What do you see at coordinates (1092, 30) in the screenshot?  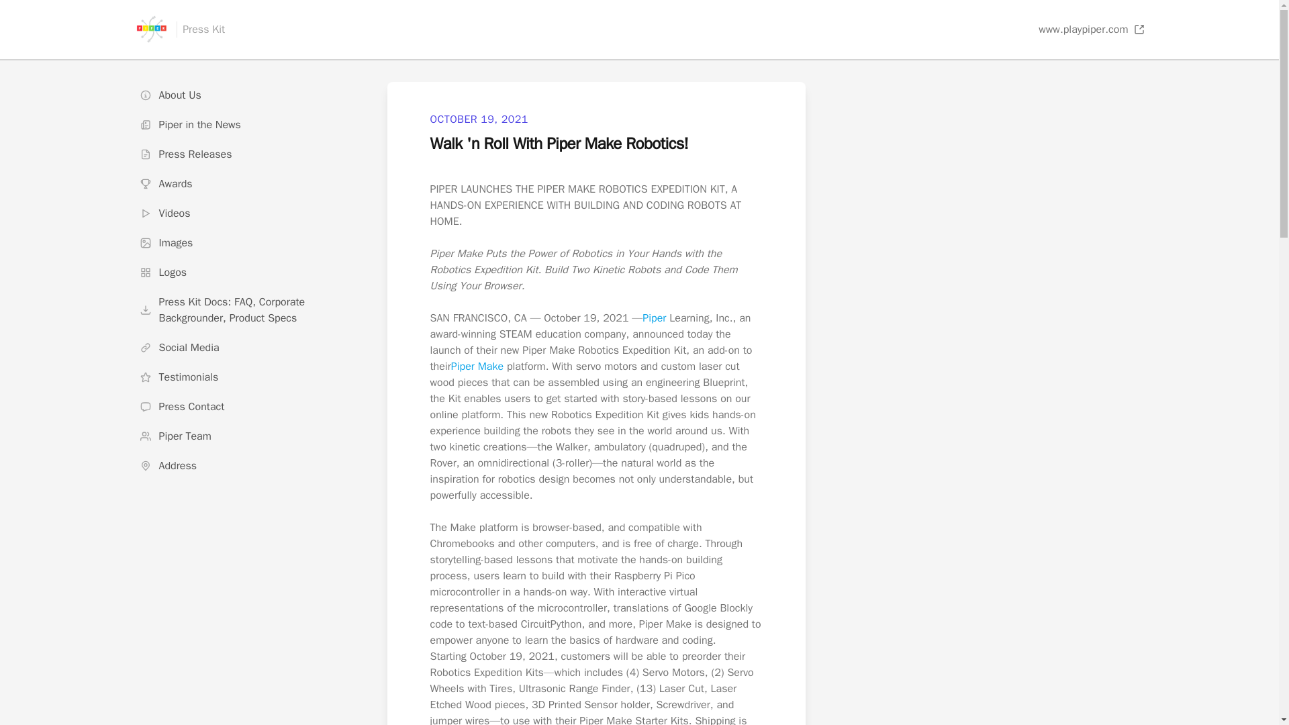 I see `www.playpiper.com` at bounding box center [1092, 30].